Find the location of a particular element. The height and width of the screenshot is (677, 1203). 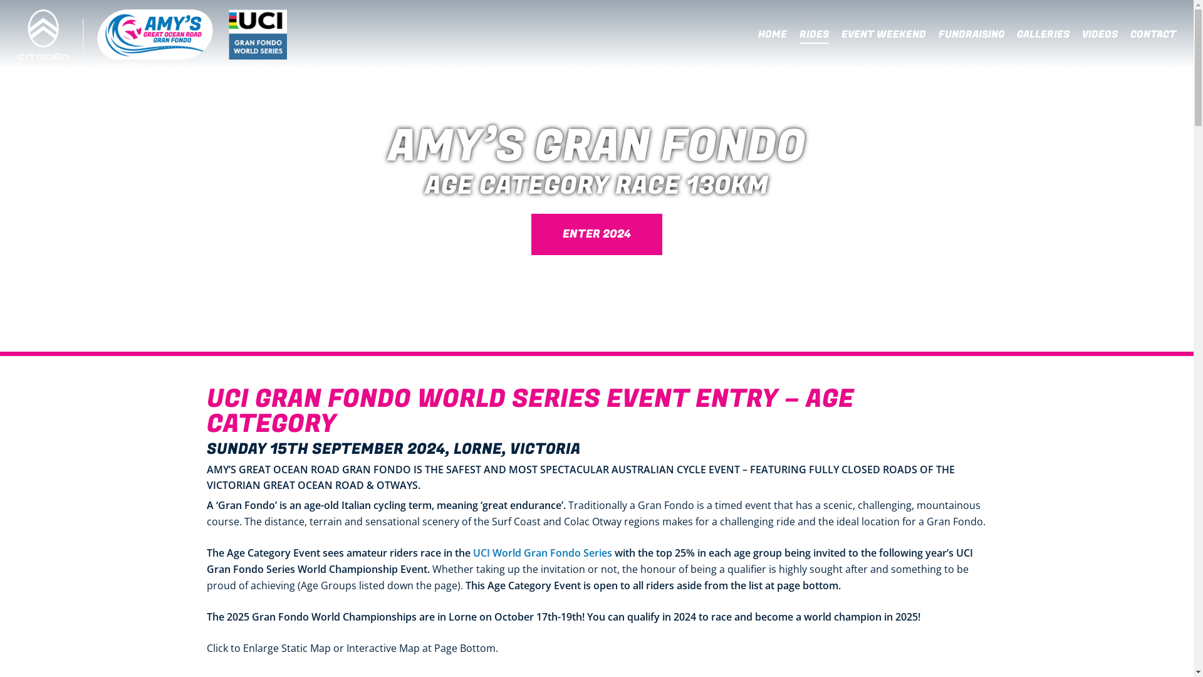

RIDES is located at coordinates (815, 34).